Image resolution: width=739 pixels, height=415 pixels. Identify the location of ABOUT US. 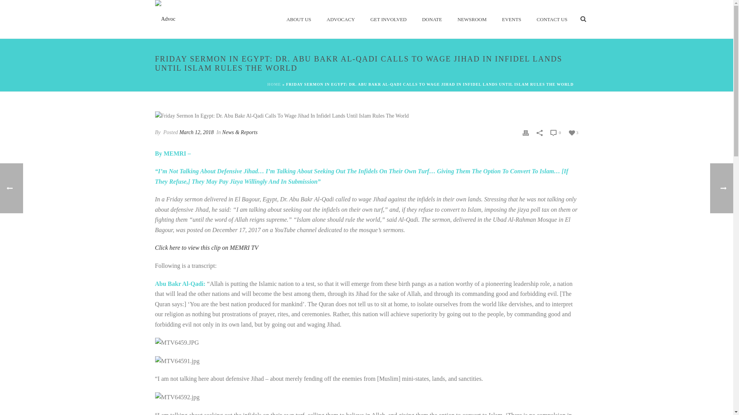
(298, 19).